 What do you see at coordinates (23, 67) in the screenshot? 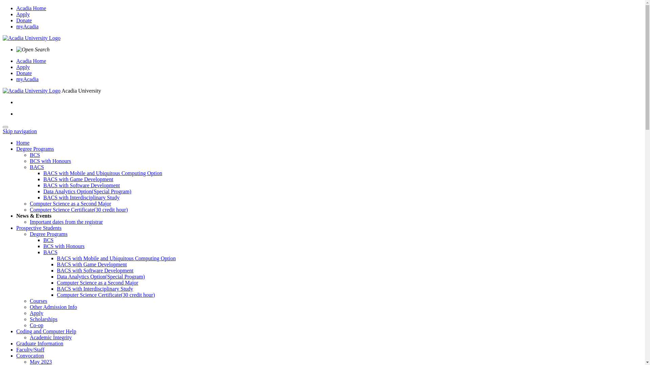
I see `Apply` at bounding box center [23, 67].